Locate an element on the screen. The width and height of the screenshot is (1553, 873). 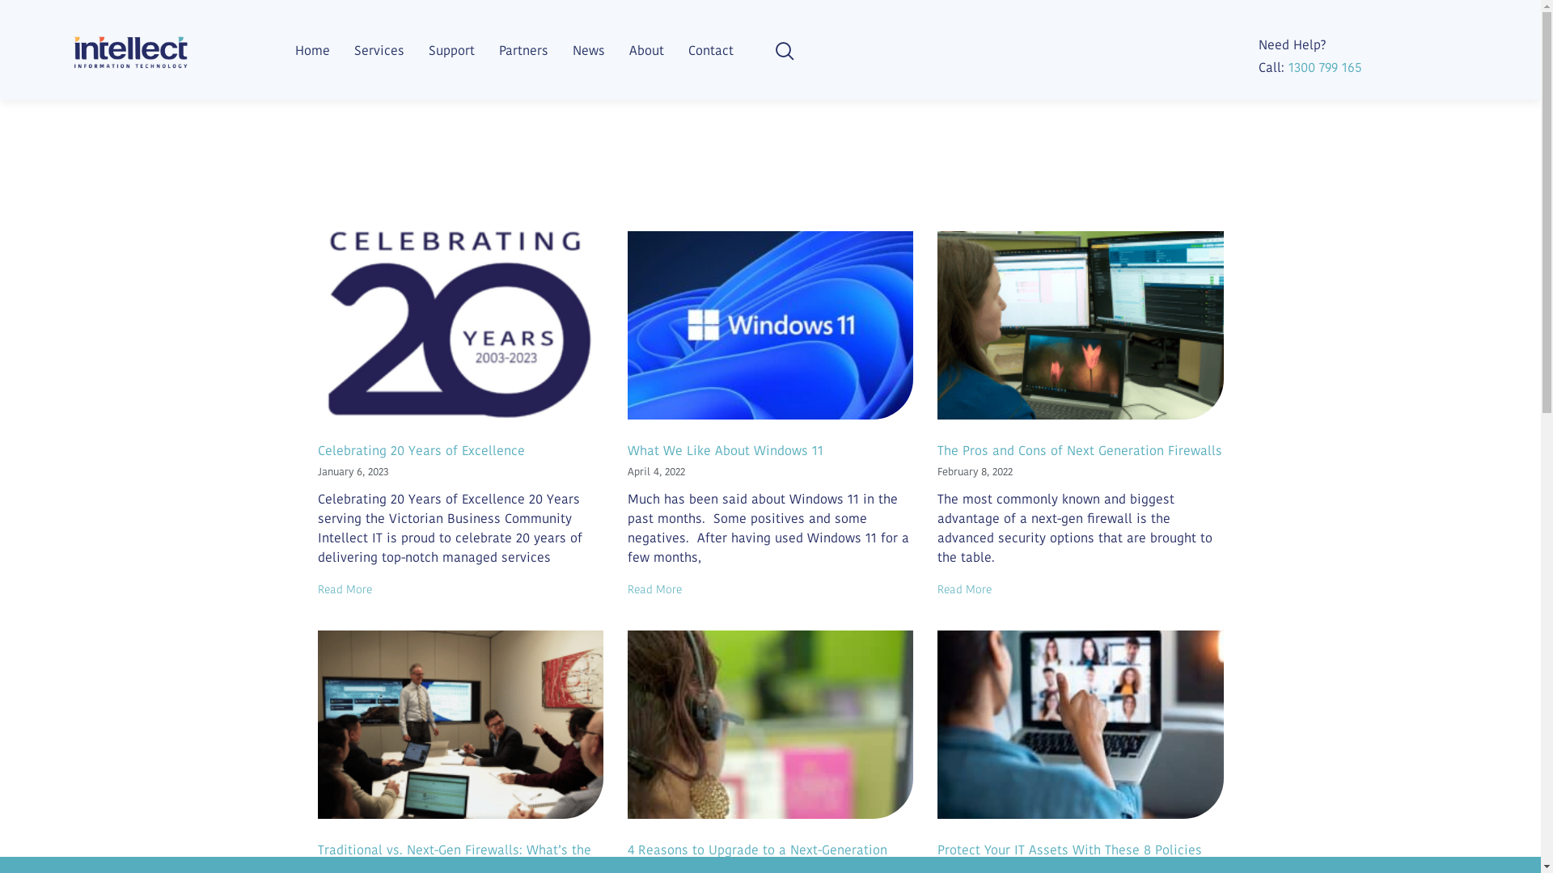
News is located at coordinates (589, 50).